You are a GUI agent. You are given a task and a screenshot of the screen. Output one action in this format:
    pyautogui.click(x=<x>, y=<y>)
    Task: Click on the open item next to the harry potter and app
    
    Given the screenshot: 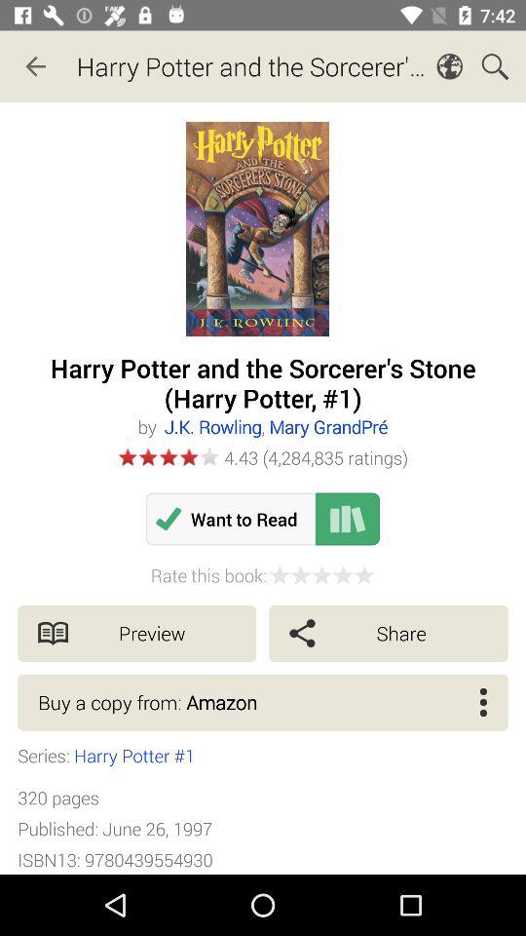 What is the action you would take?
    pyautogui.click(x=35, y=66)
    